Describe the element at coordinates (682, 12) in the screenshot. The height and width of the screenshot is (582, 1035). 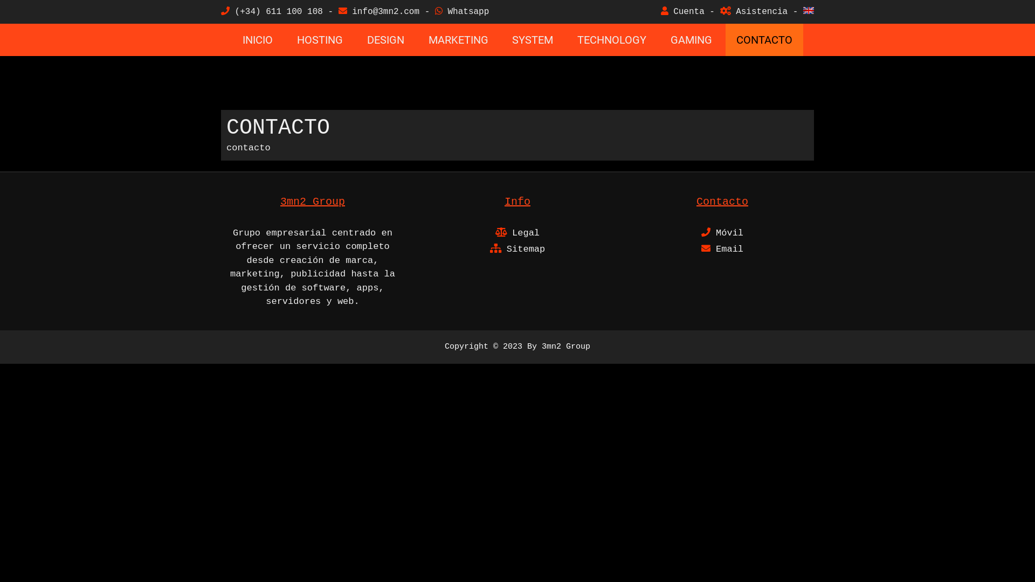
I see `Cuenta` at that location.